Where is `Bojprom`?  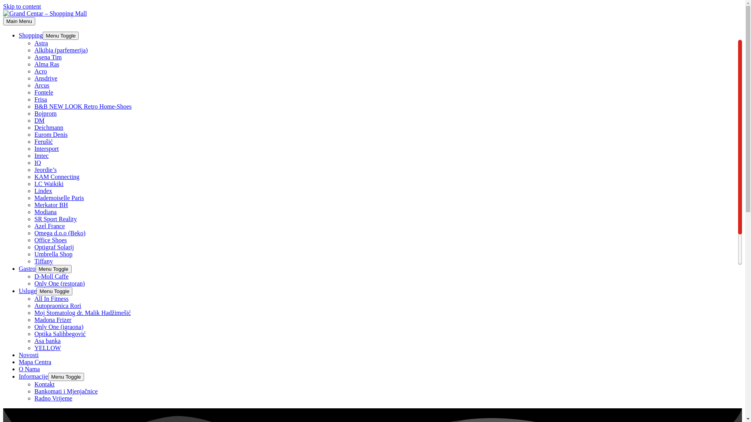
Bojprom is located at coordinates (45, 113).